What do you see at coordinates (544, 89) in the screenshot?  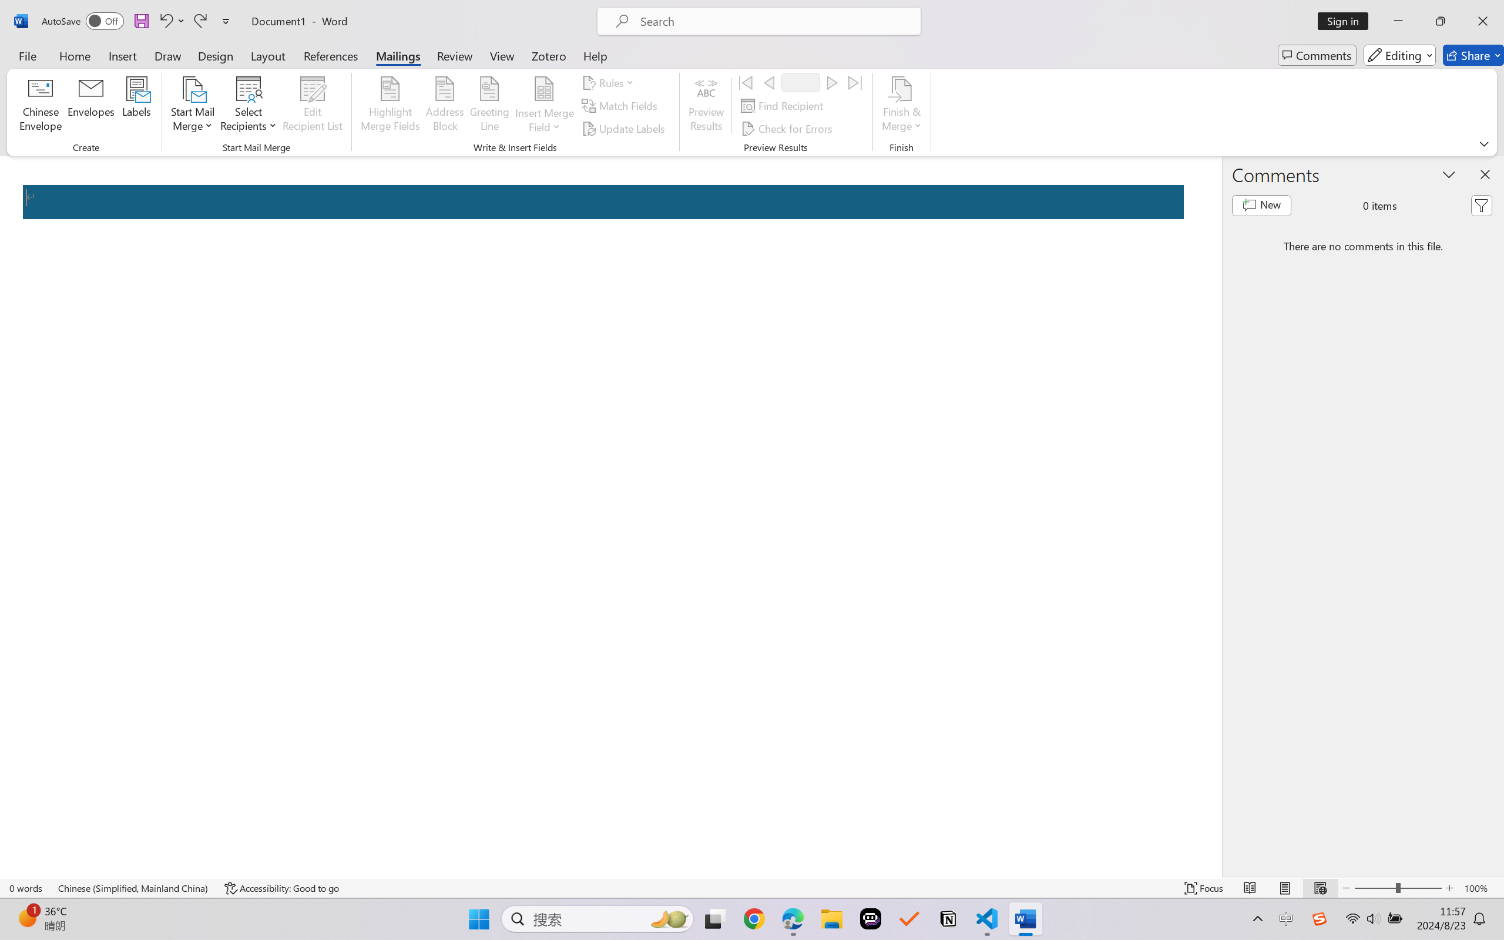 I see `Insert Merge Field` at bounding box center [544, 89].